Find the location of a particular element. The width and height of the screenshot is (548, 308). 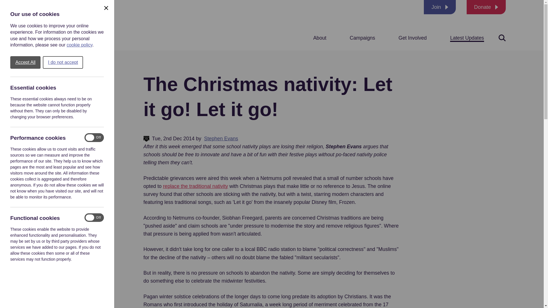

Latest Updates is located at coordinates (467, 38).